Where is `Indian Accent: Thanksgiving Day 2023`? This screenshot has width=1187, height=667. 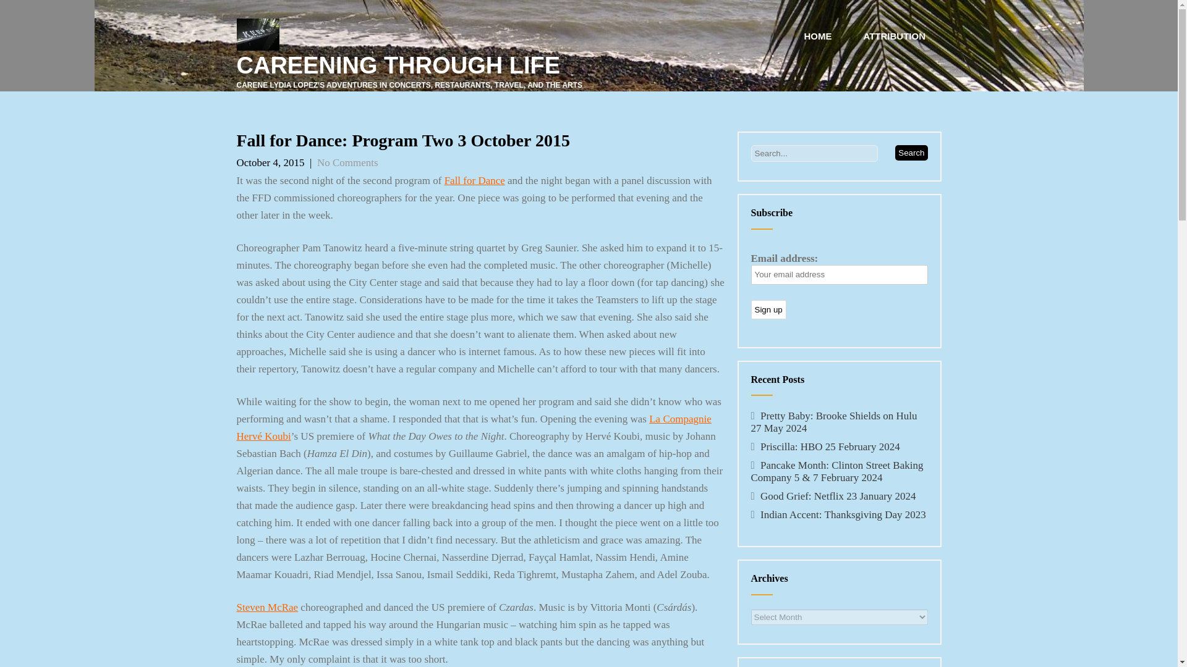
Indian Accent: Thanksgiving Day 2023 is located at coordinates (843, 515).